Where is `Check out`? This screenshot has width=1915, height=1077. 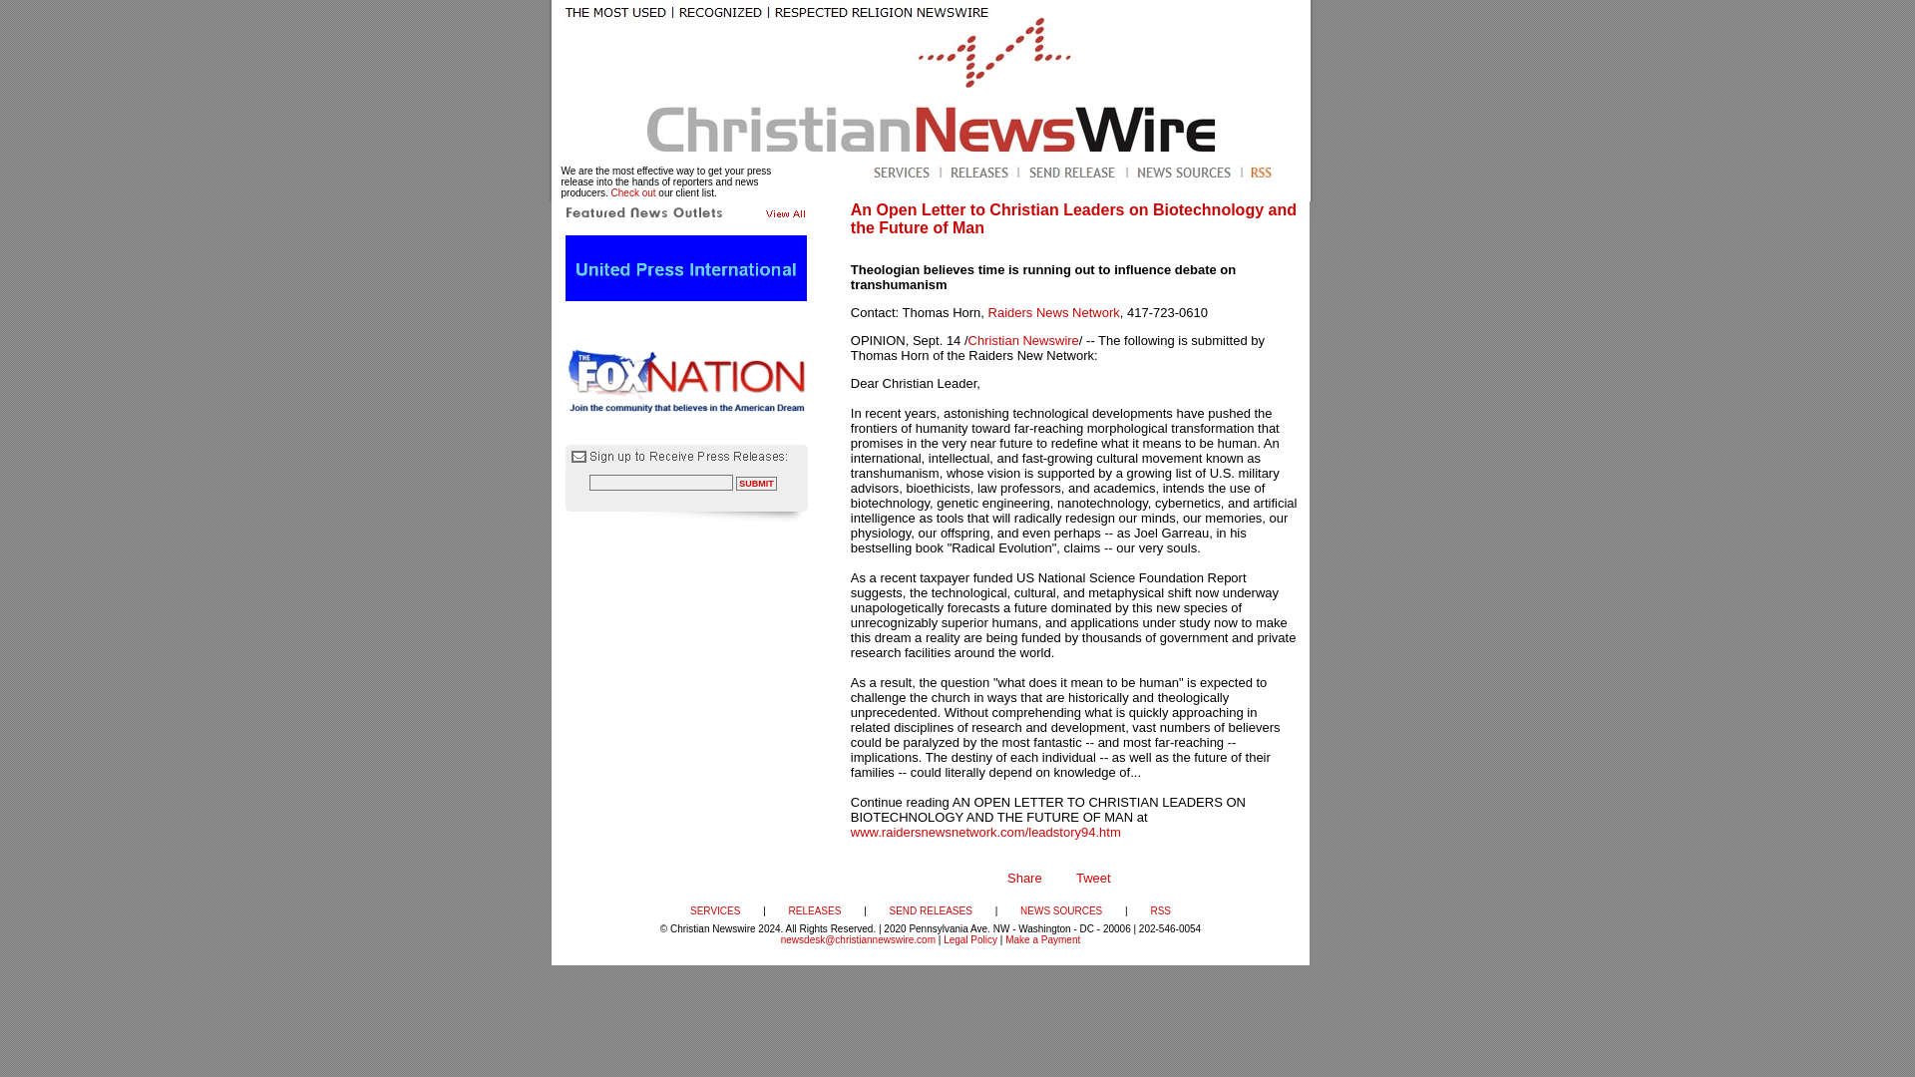
Check out is located at coordinates (633, 191).